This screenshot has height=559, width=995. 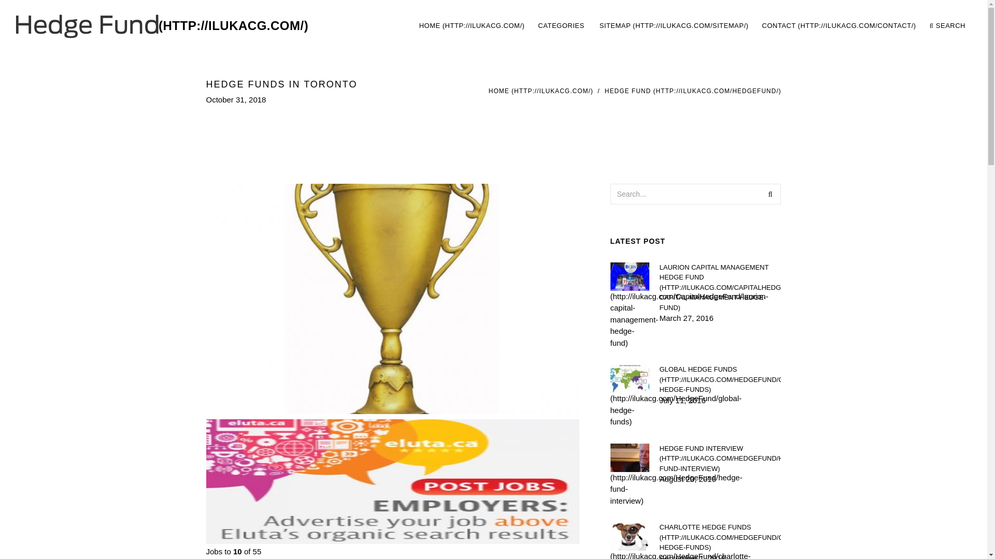 What do you see at coordinates (674, 26) in the screenshot?
I see `SITEMAP` at bounding box center [674, 26].